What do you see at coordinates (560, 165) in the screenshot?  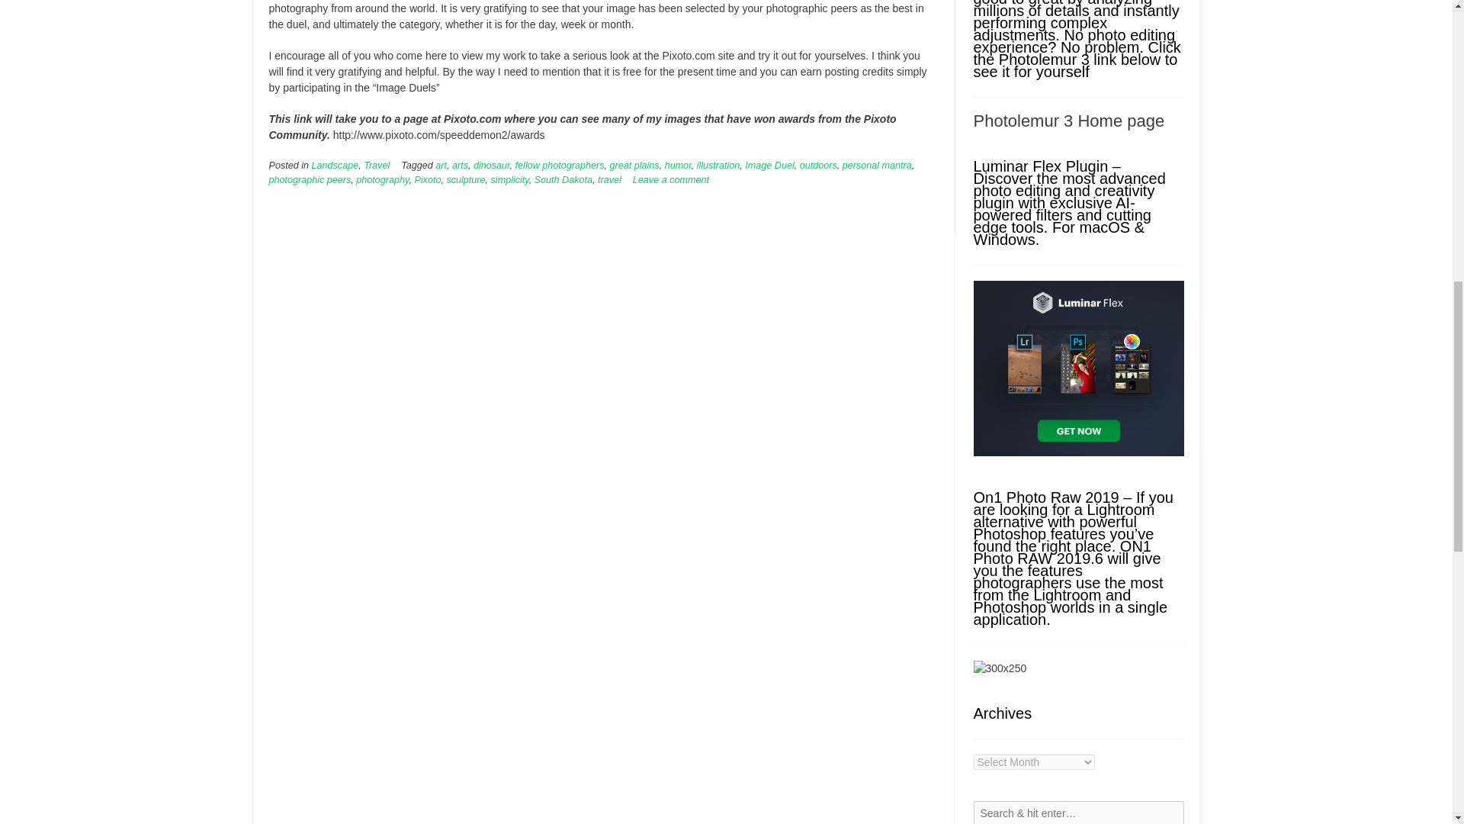 I see `fellow photographers` at bounding box center [560, 165].